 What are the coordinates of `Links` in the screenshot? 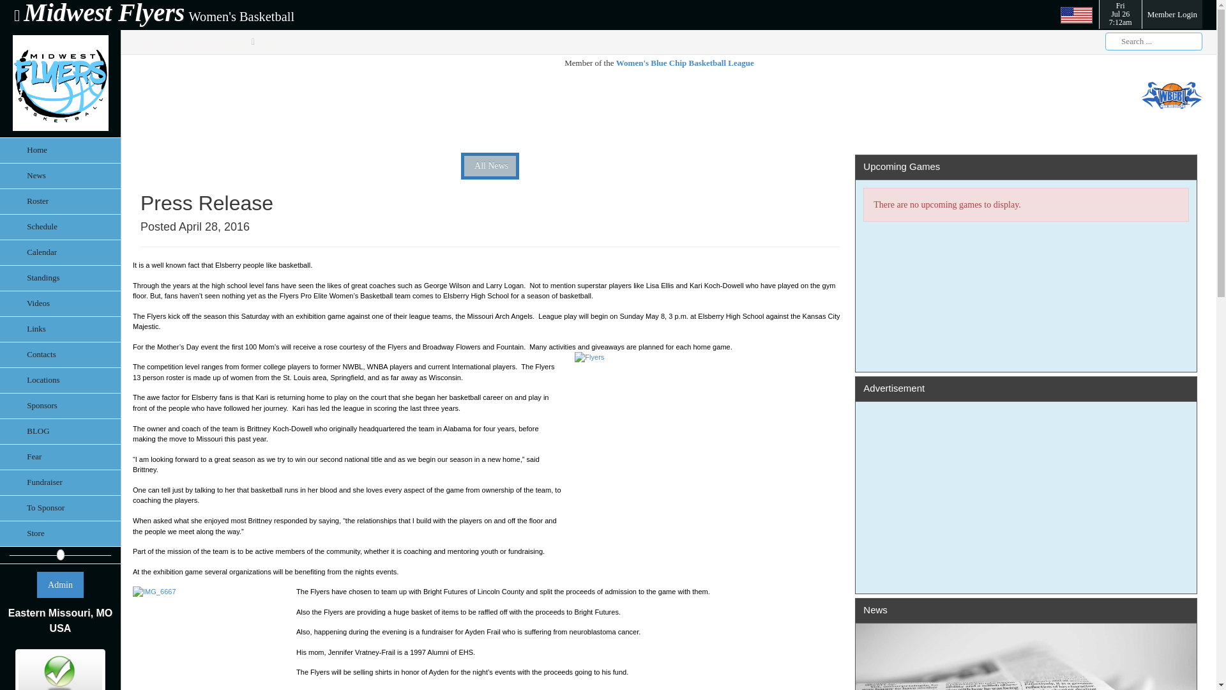 It's located at (60, 252).